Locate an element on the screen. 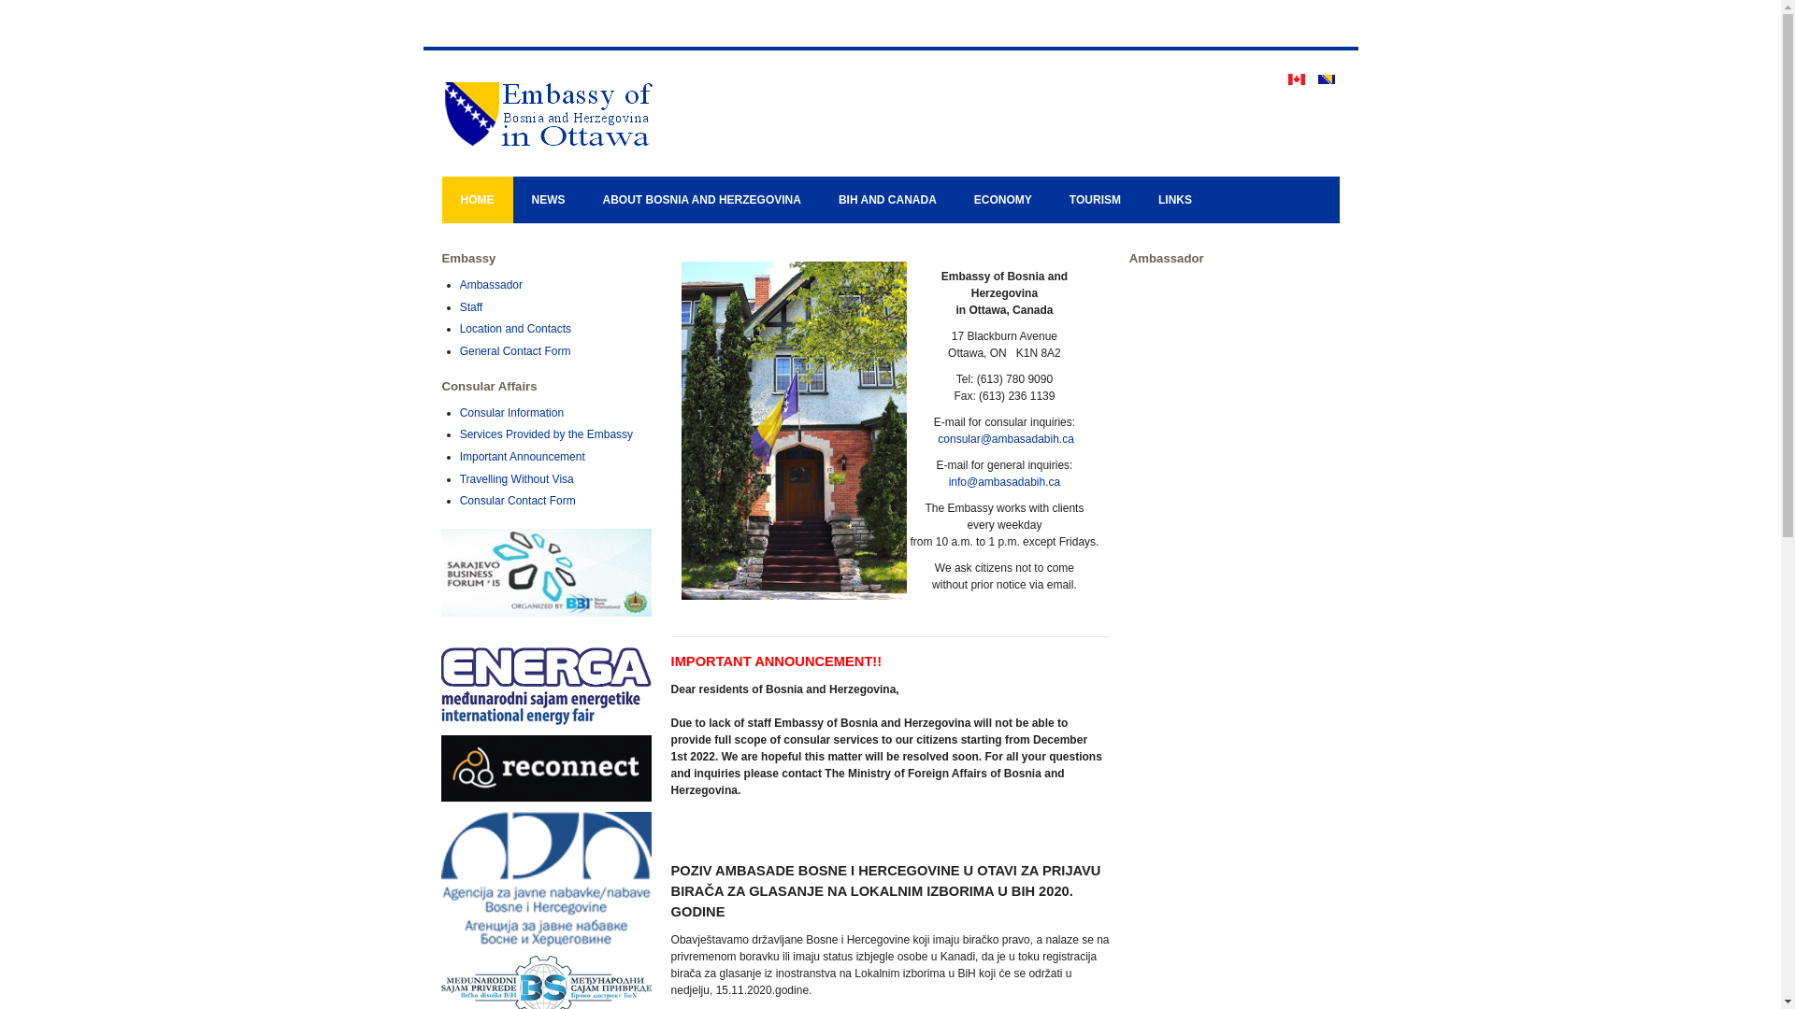 Image resolution: width=1795 pixels, height=1009 pixels. Services Provided by the Embassy is located at coordinates (546, 434).